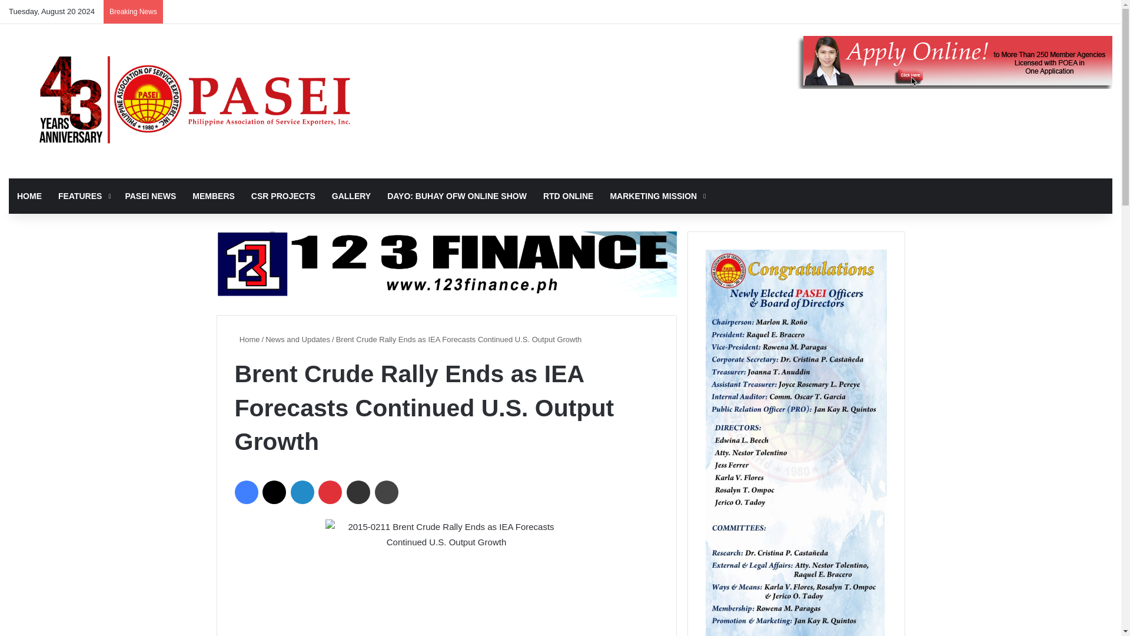 Image resolution: width=1130 pixels, height=636 pixels. What do you see at coordinates (29, 196) in the screenshot?
I see `HOME` at bounding box center [29, 196].